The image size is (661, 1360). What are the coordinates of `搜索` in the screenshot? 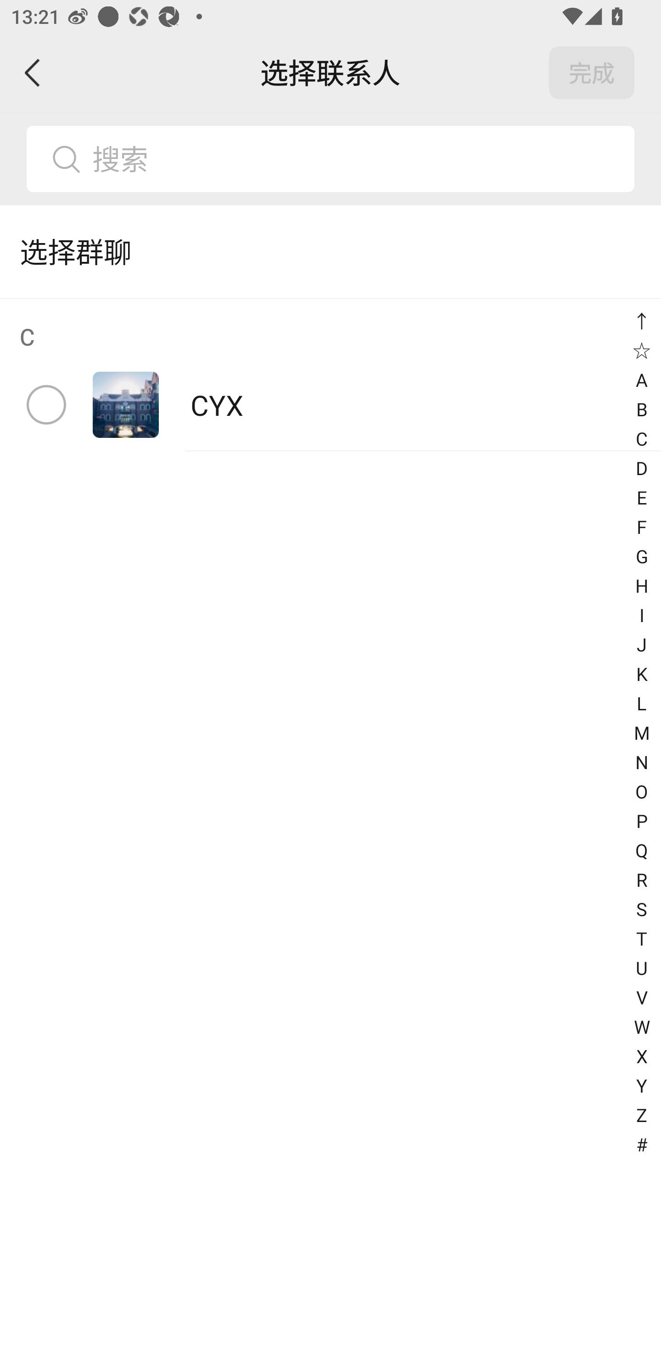 It's located at (357, 159).